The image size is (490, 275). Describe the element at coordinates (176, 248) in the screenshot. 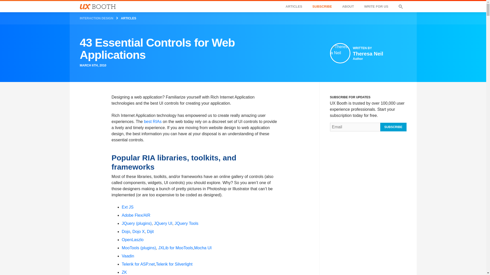

I see `Dojo` at that location.